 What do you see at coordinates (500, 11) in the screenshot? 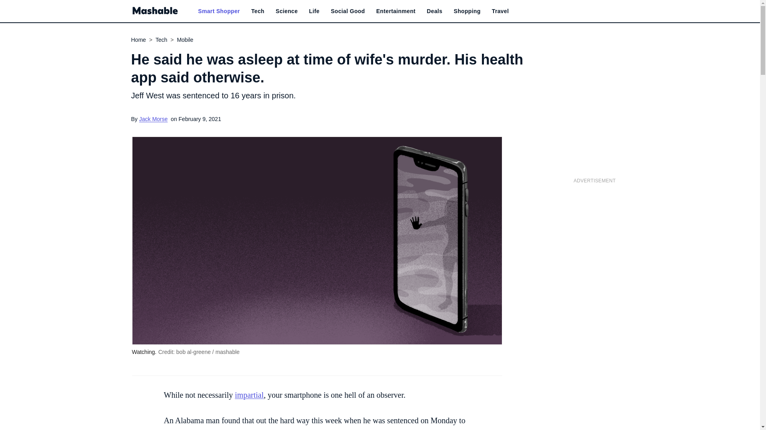
I see `Travel` at bounding box center [500, 11].